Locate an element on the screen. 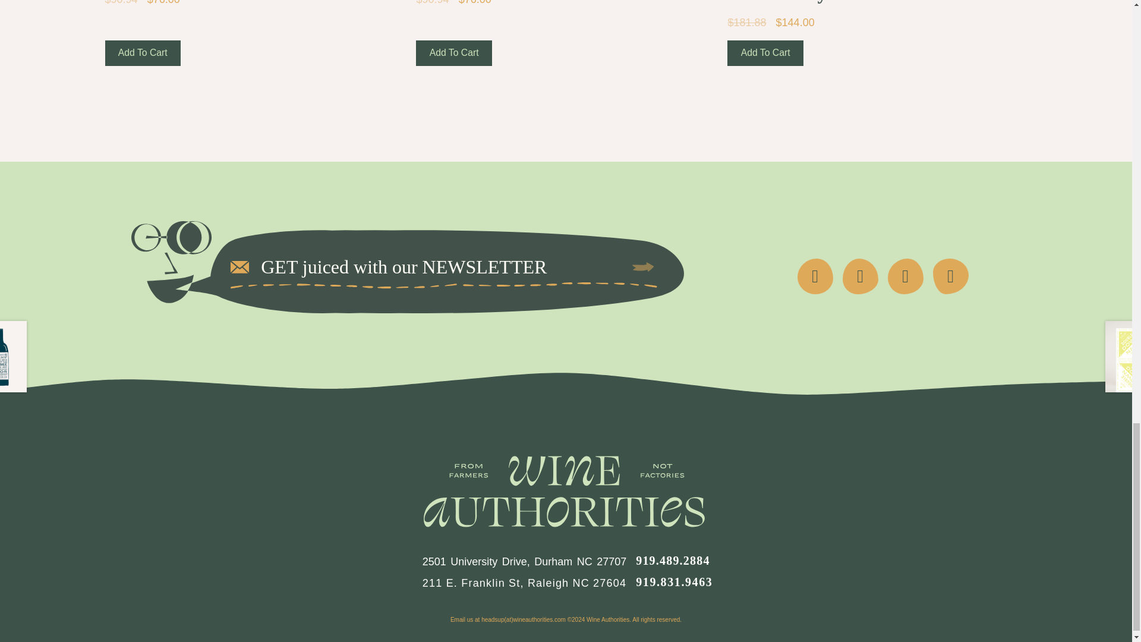  TikTok is located at coordinates (951, 276).